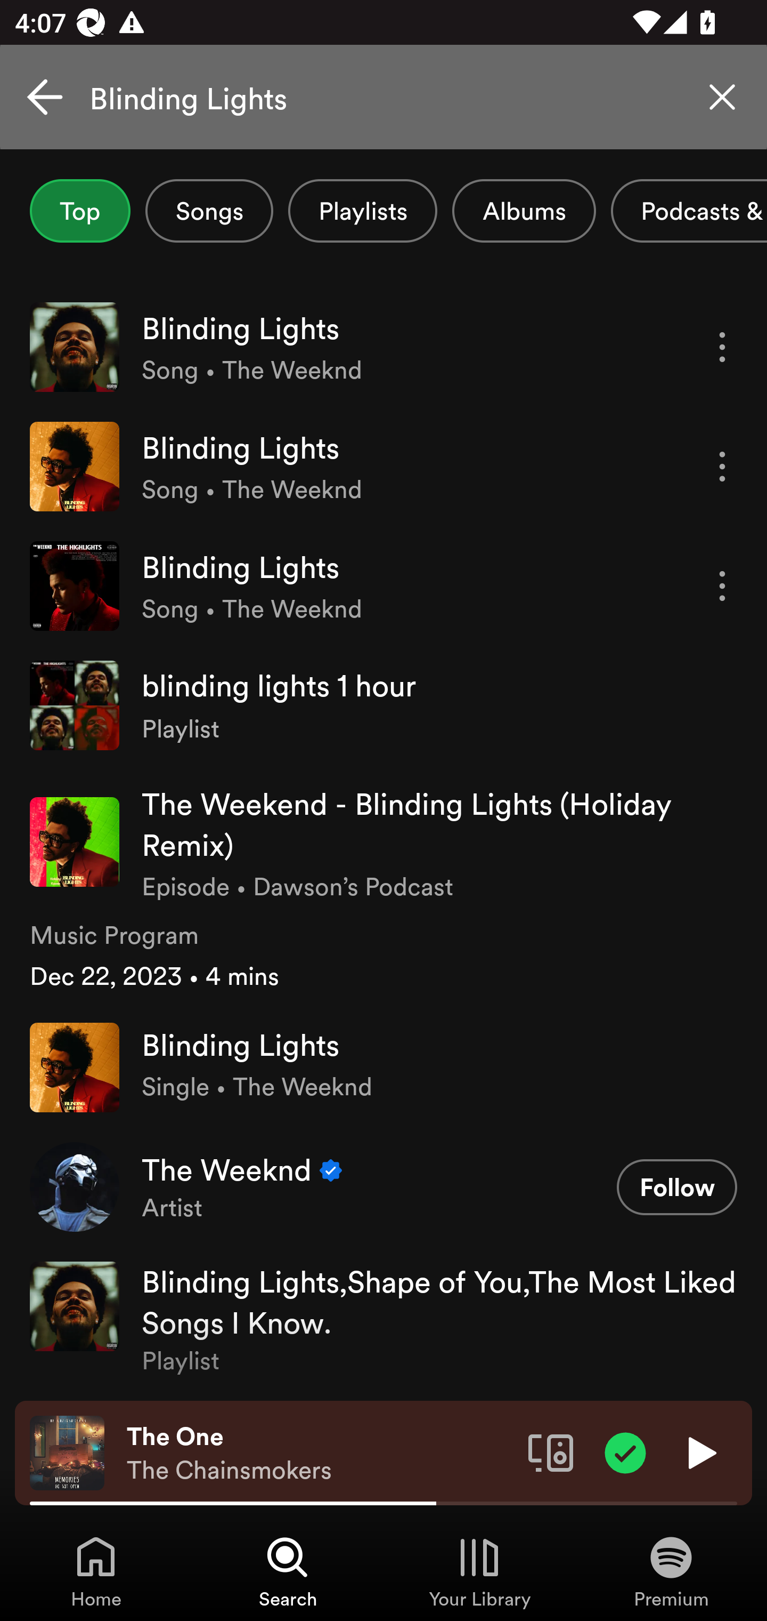 The image size is (767, 1621). What do you see at coordinates (383, 97) in the screenshot?
I see `Blinding Lights` at bounding box center [383, 97].